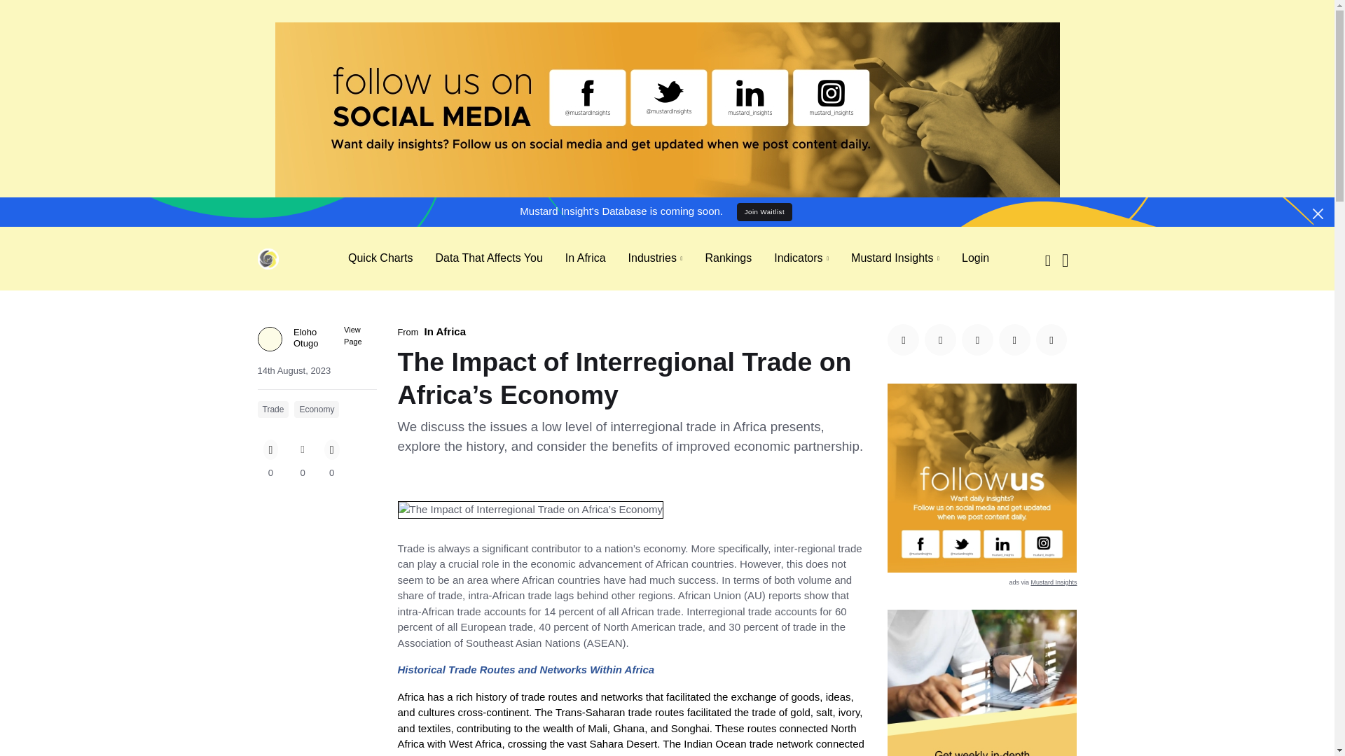  I want to click on Join Waitlist, so click(764, 212).